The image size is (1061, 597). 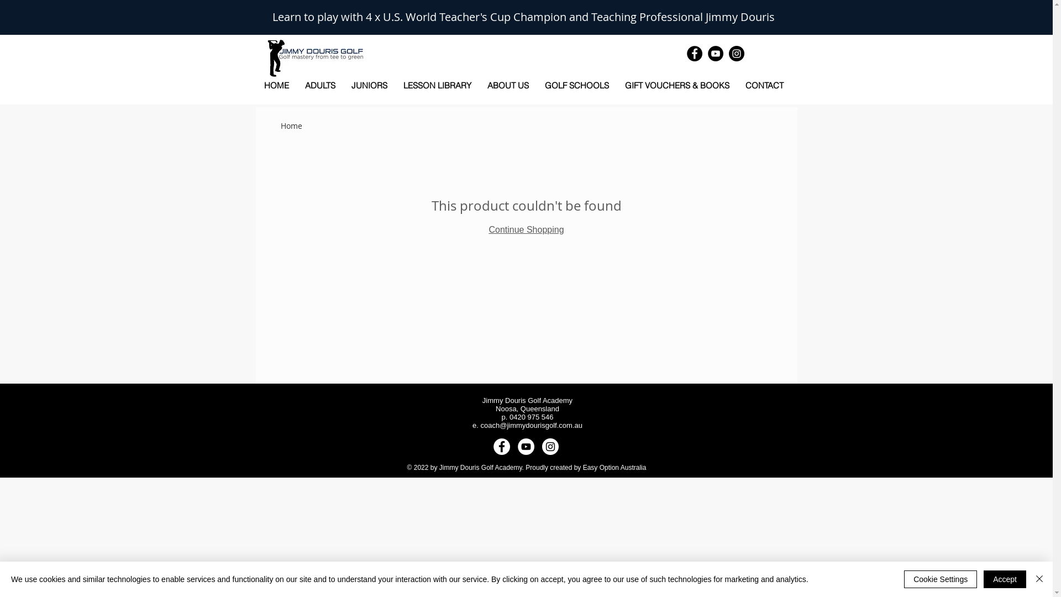 What do you see at coordinates (276, 85) in the screenshot?
I see `HOME` at bounding box center [276, 85].